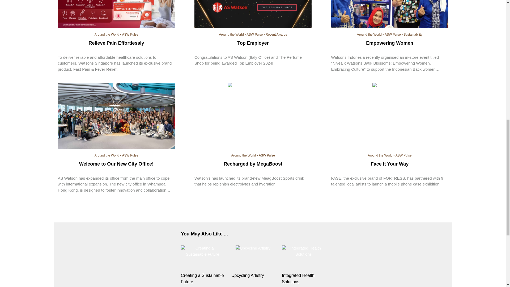  I want to click on Relieve Pain Effortlessly, so click(116, 15).